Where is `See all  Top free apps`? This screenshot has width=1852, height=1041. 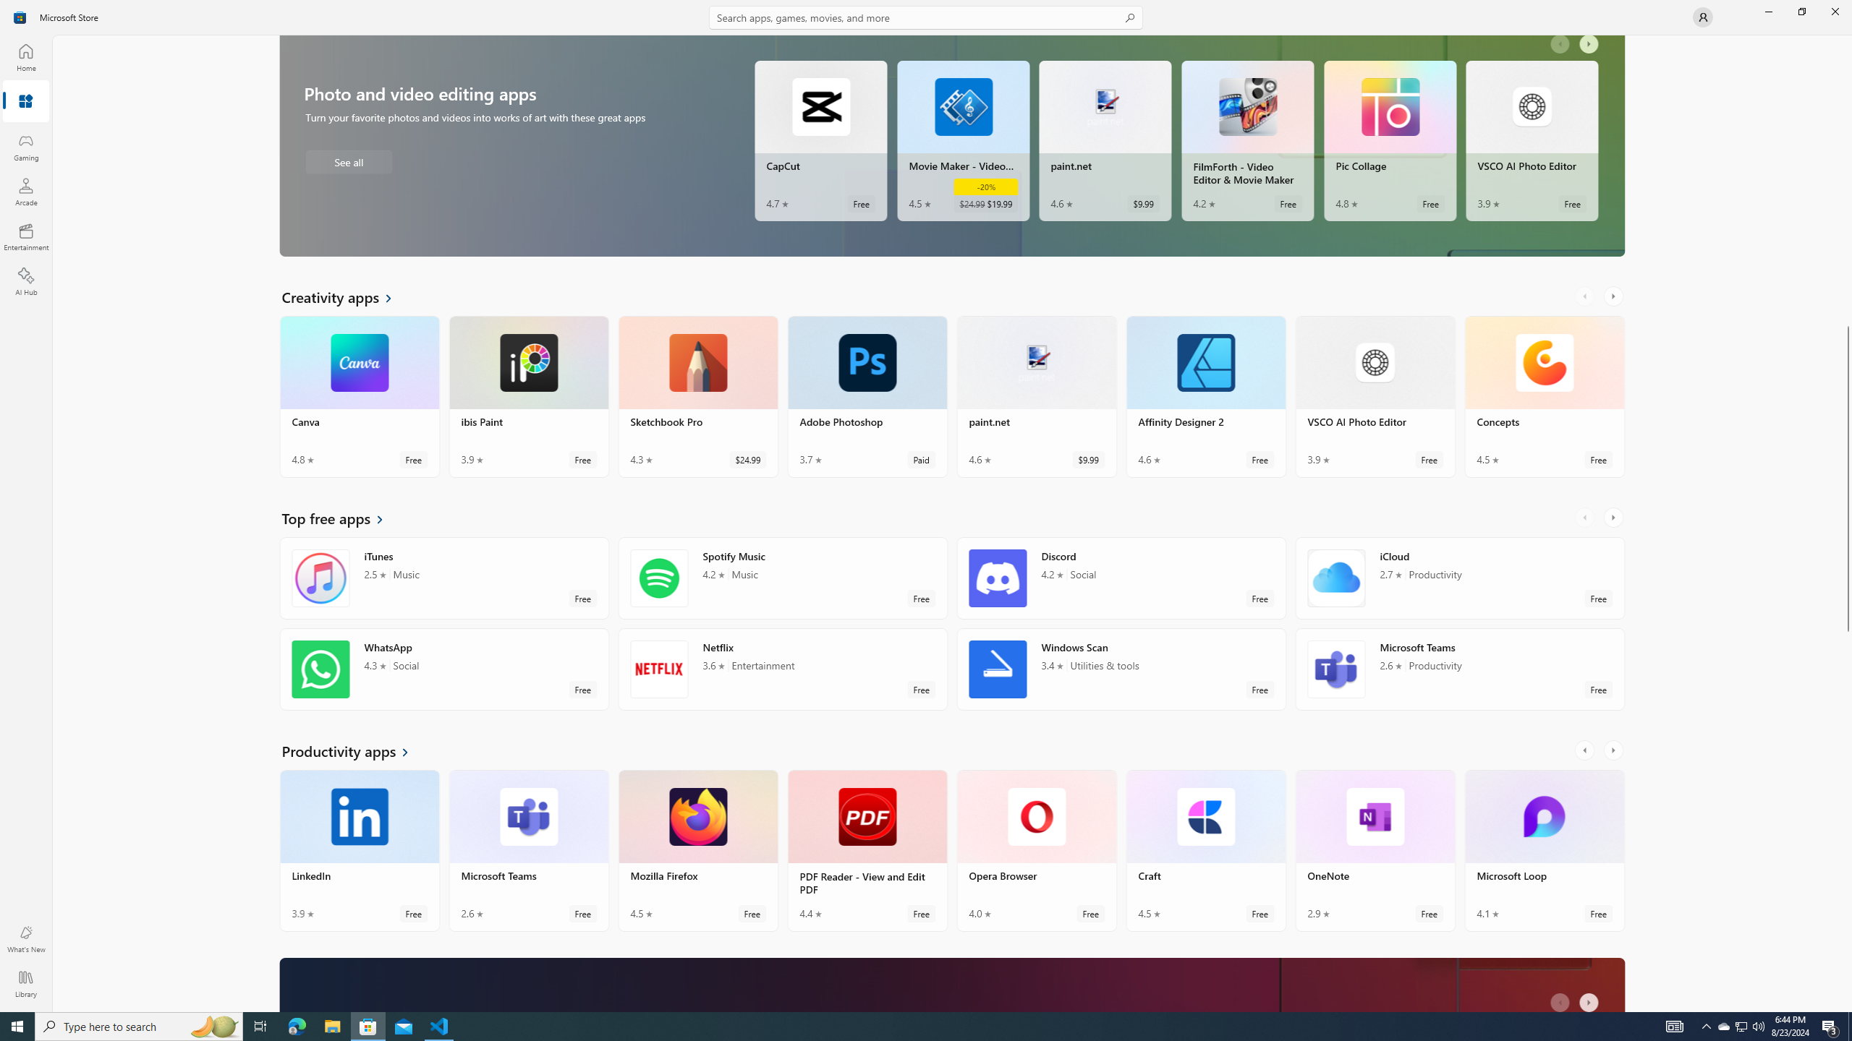 See all  Top free apps is located at coordinates (341, 518).